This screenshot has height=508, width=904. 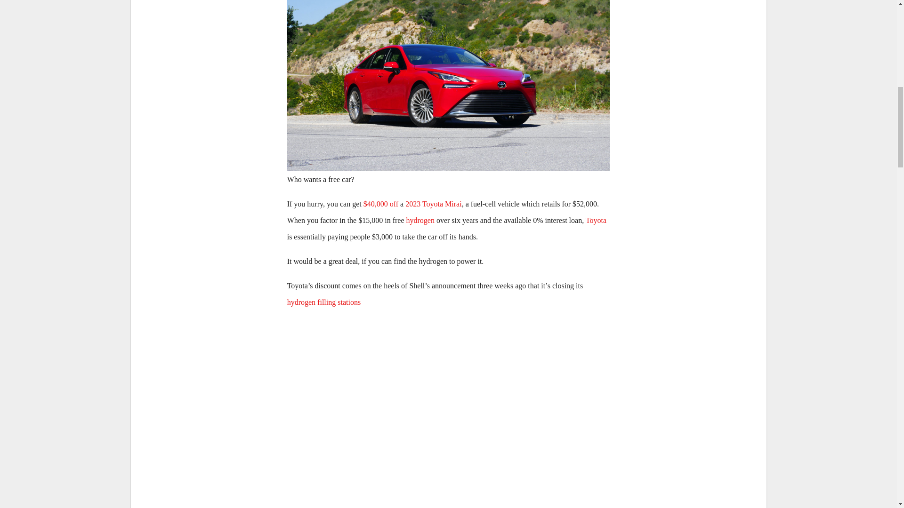 What do you see at coordinates (433, 204) in the screenshot?
I see `2023 Toyota Mirai` at bounding box center [433, 204].